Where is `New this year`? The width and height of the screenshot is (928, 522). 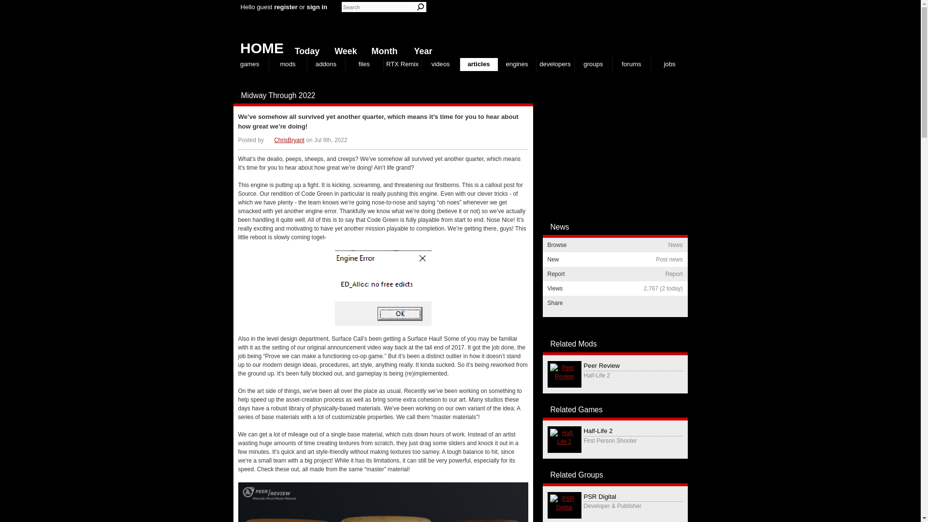 New this year is located at coordinates (420, 49).